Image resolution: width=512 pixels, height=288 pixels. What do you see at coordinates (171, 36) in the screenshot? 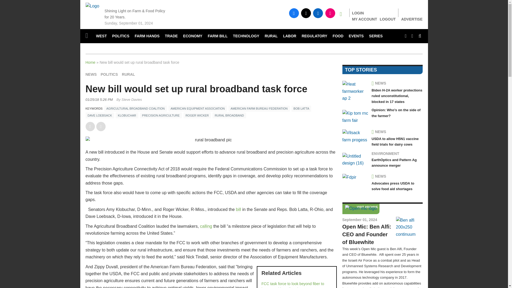
I see `TRADE` at bounding box center [171, 36].